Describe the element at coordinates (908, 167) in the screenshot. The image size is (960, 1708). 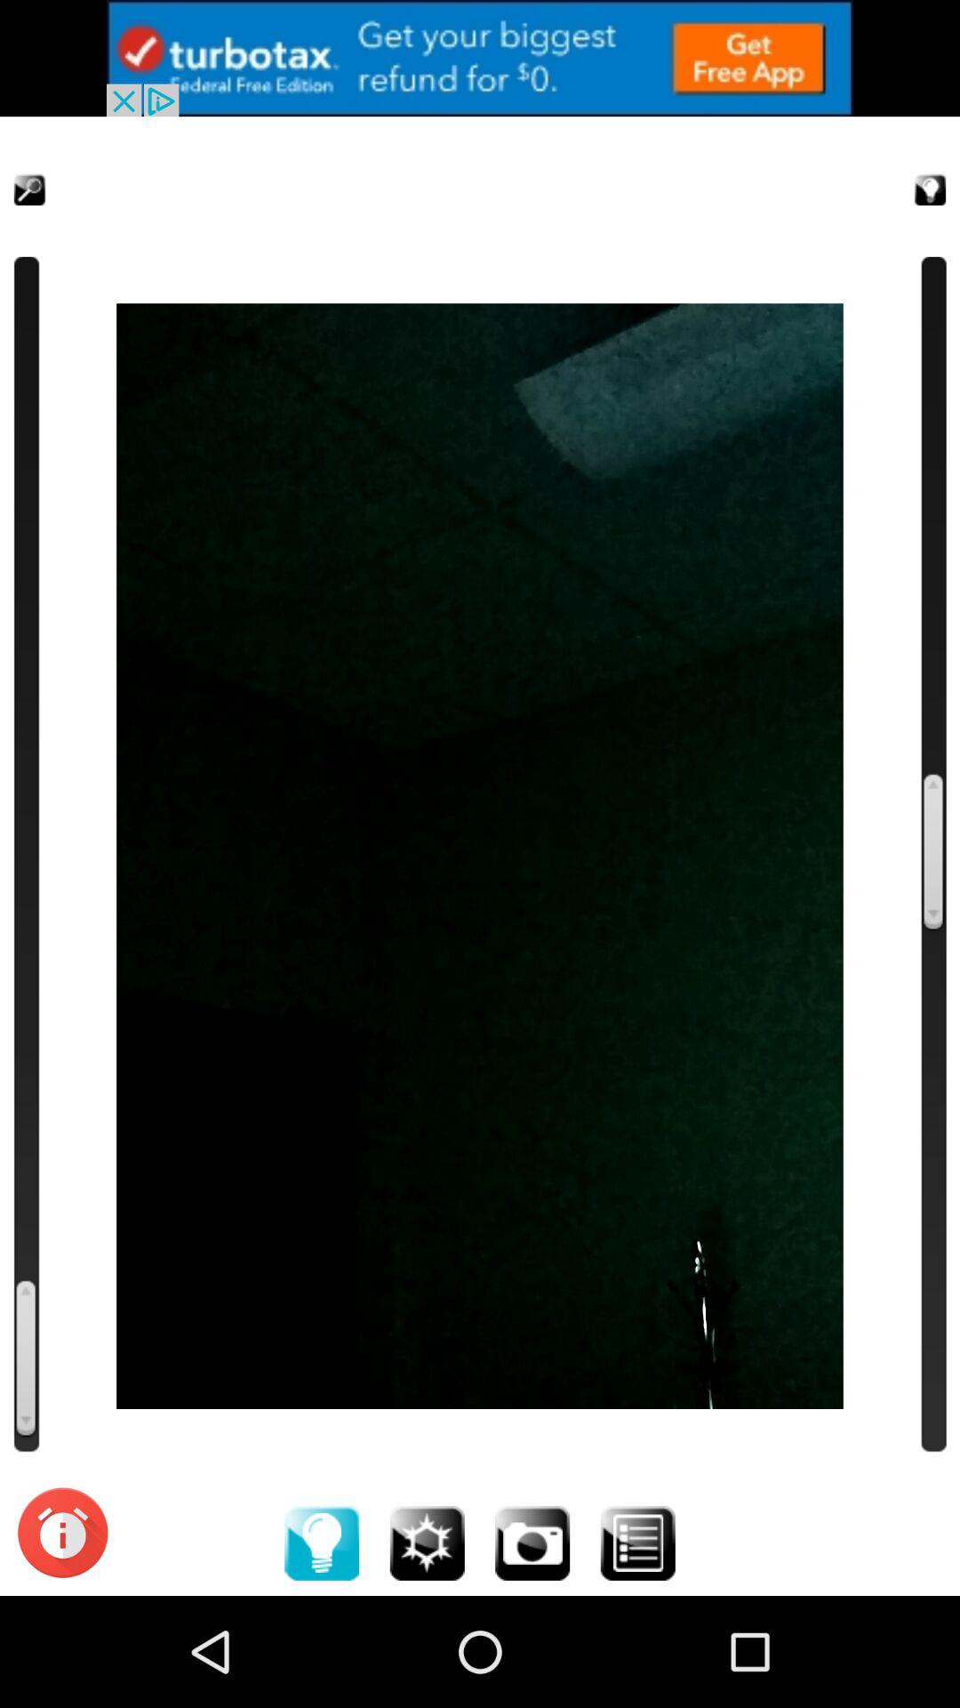
I see `toggle light or night mode` at that location.